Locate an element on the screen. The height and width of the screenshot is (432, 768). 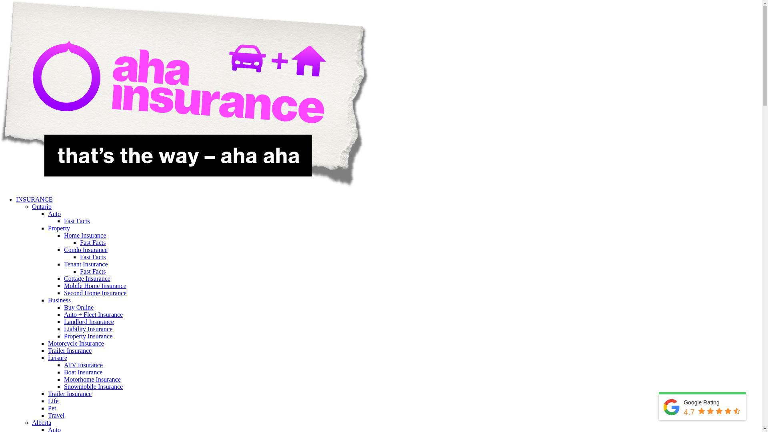
ATV Insurance is located at coordinates (83, 365).